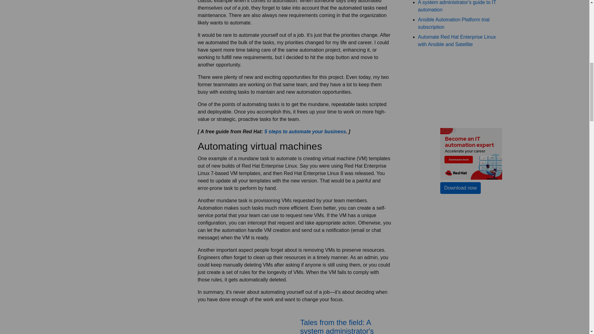  What do you see at coordinates (454, 24) in the screenshot?
I see `Ansible Automation Platform trial subscription` at bounding box center [454, 24].